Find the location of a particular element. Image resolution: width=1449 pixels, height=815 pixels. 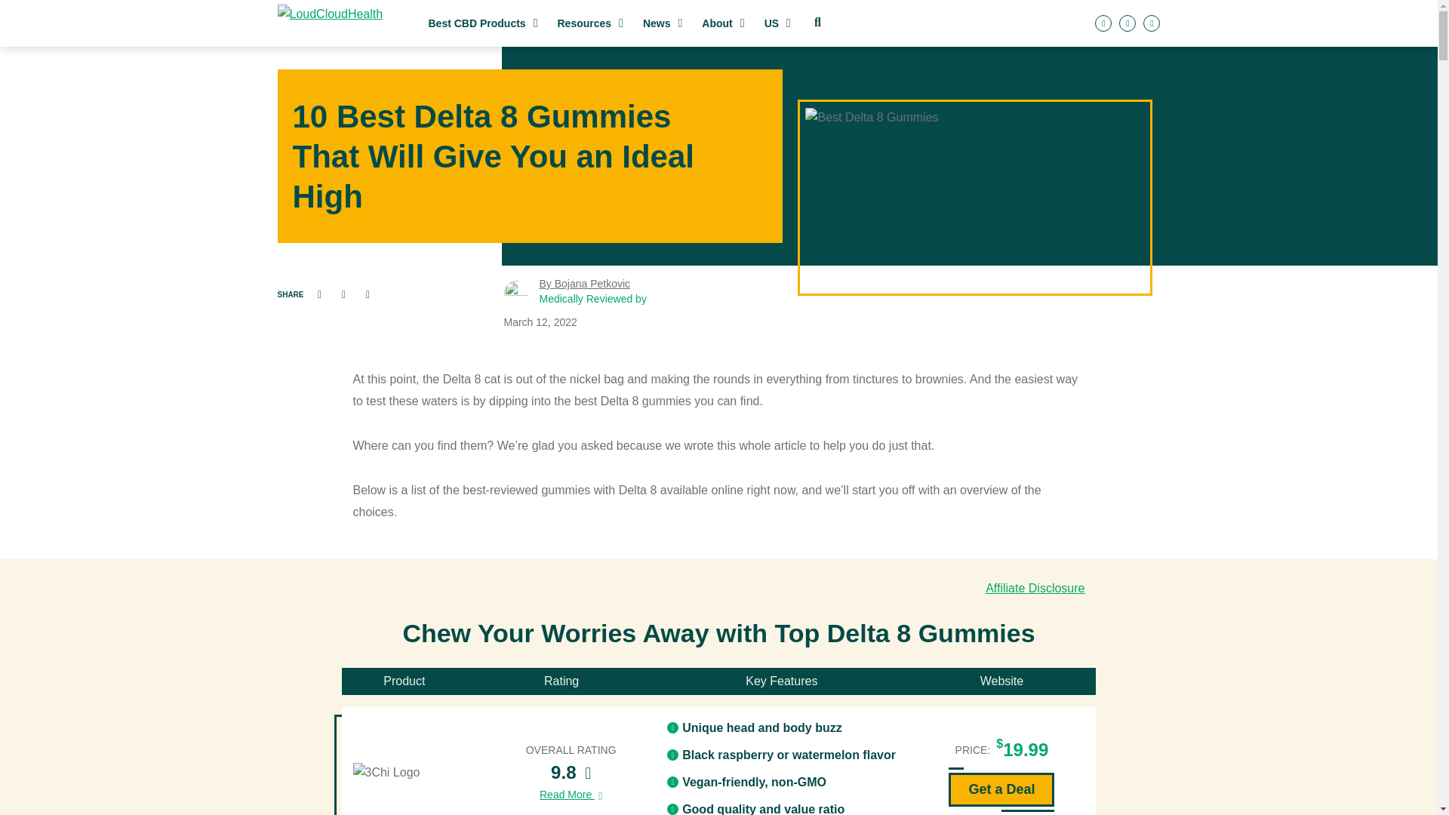

Read More is located at coordinates (571, 795).